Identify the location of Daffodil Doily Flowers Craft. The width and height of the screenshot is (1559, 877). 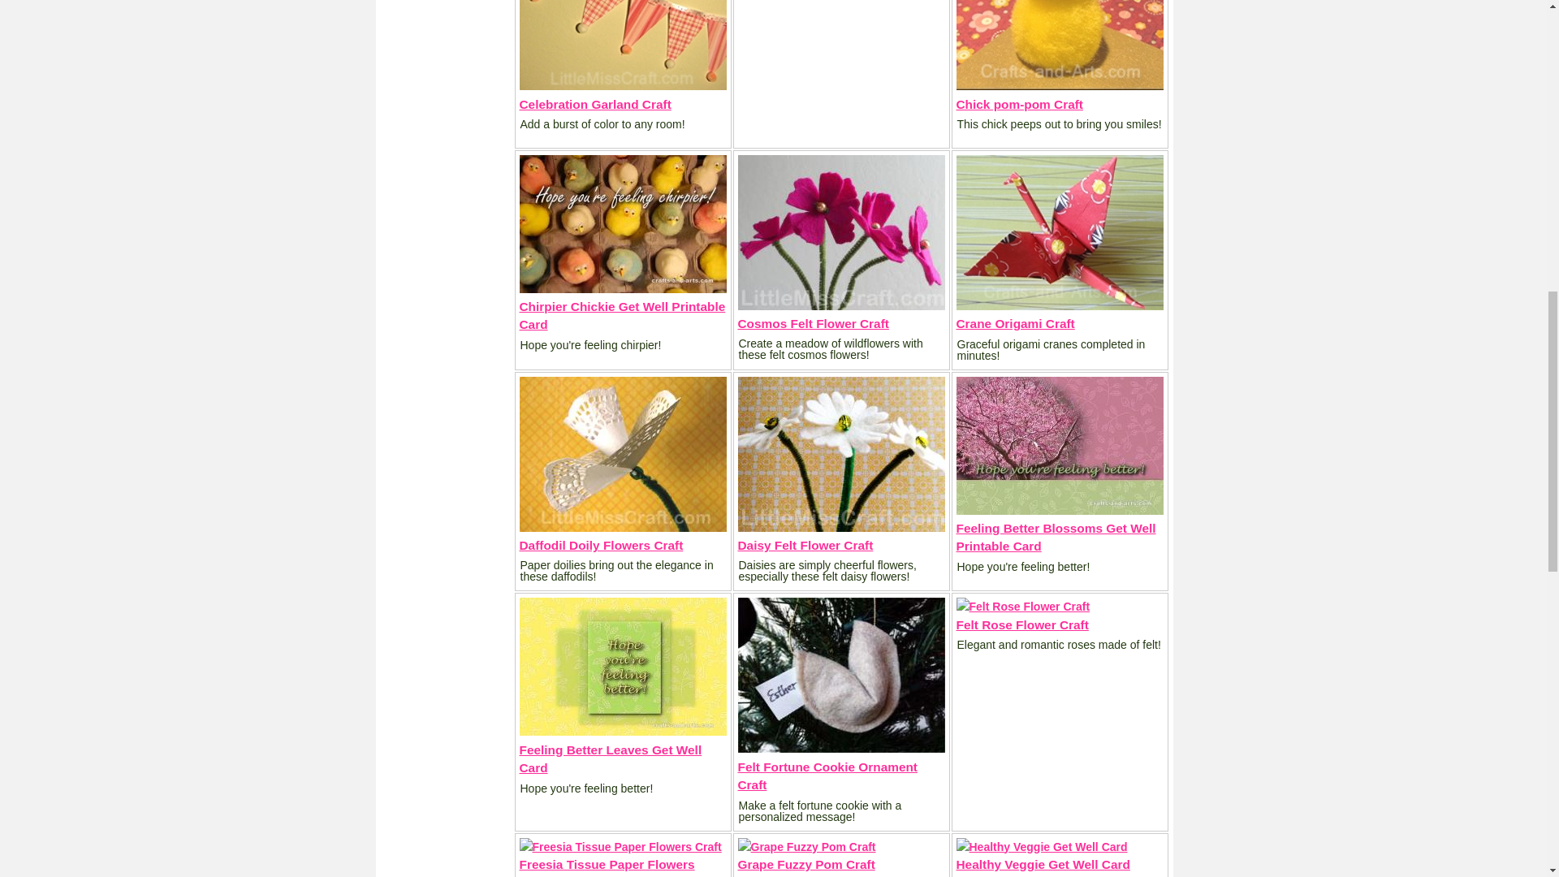
(601, 546).